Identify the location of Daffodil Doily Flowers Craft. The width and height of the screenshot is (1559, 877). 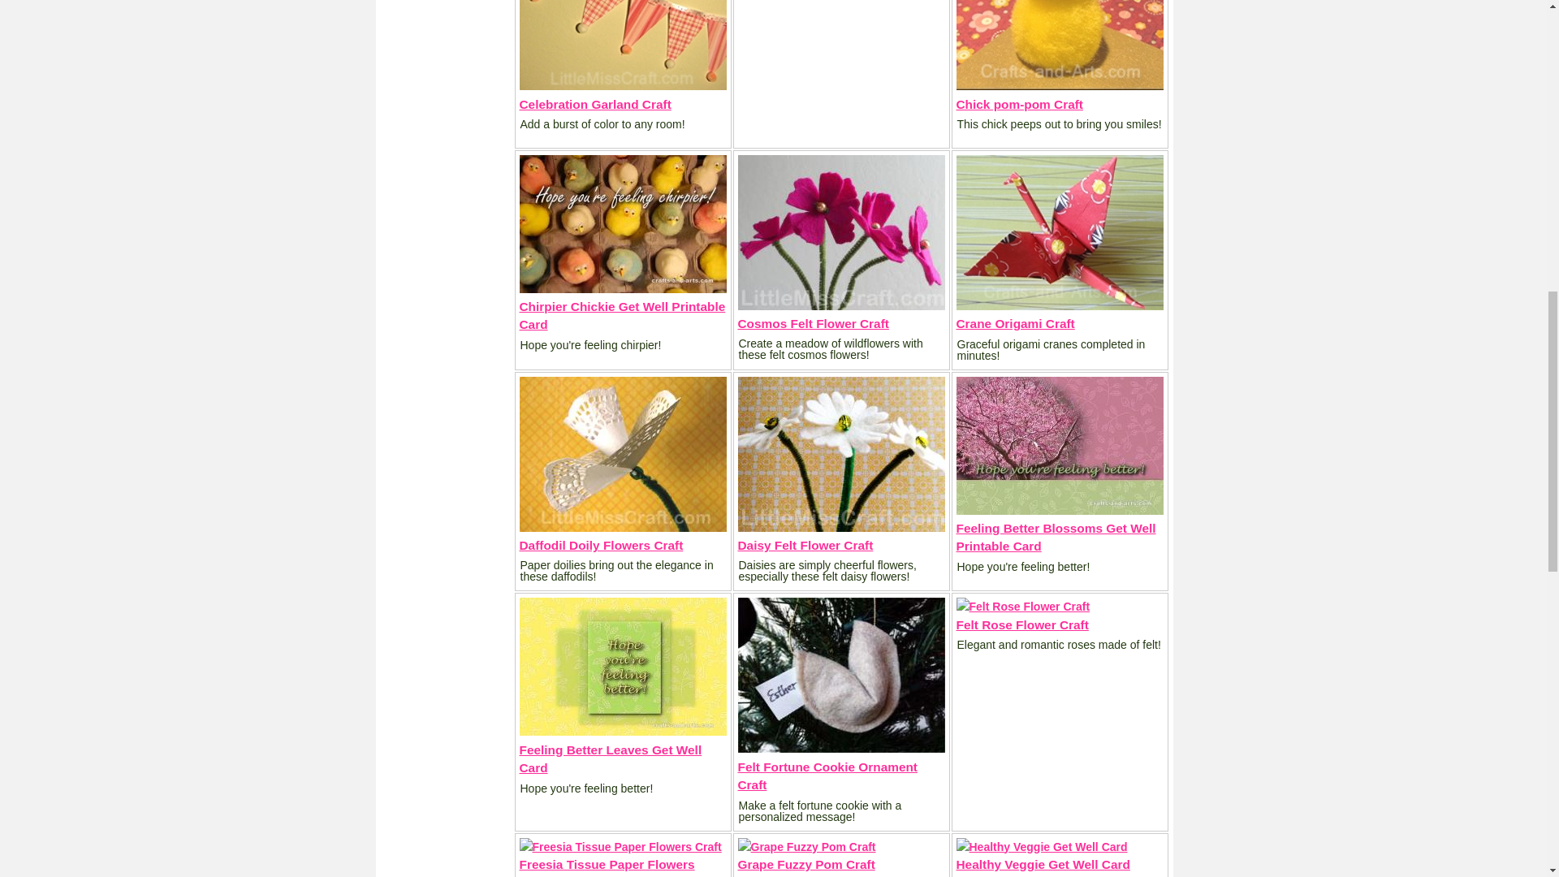
(601, 546).